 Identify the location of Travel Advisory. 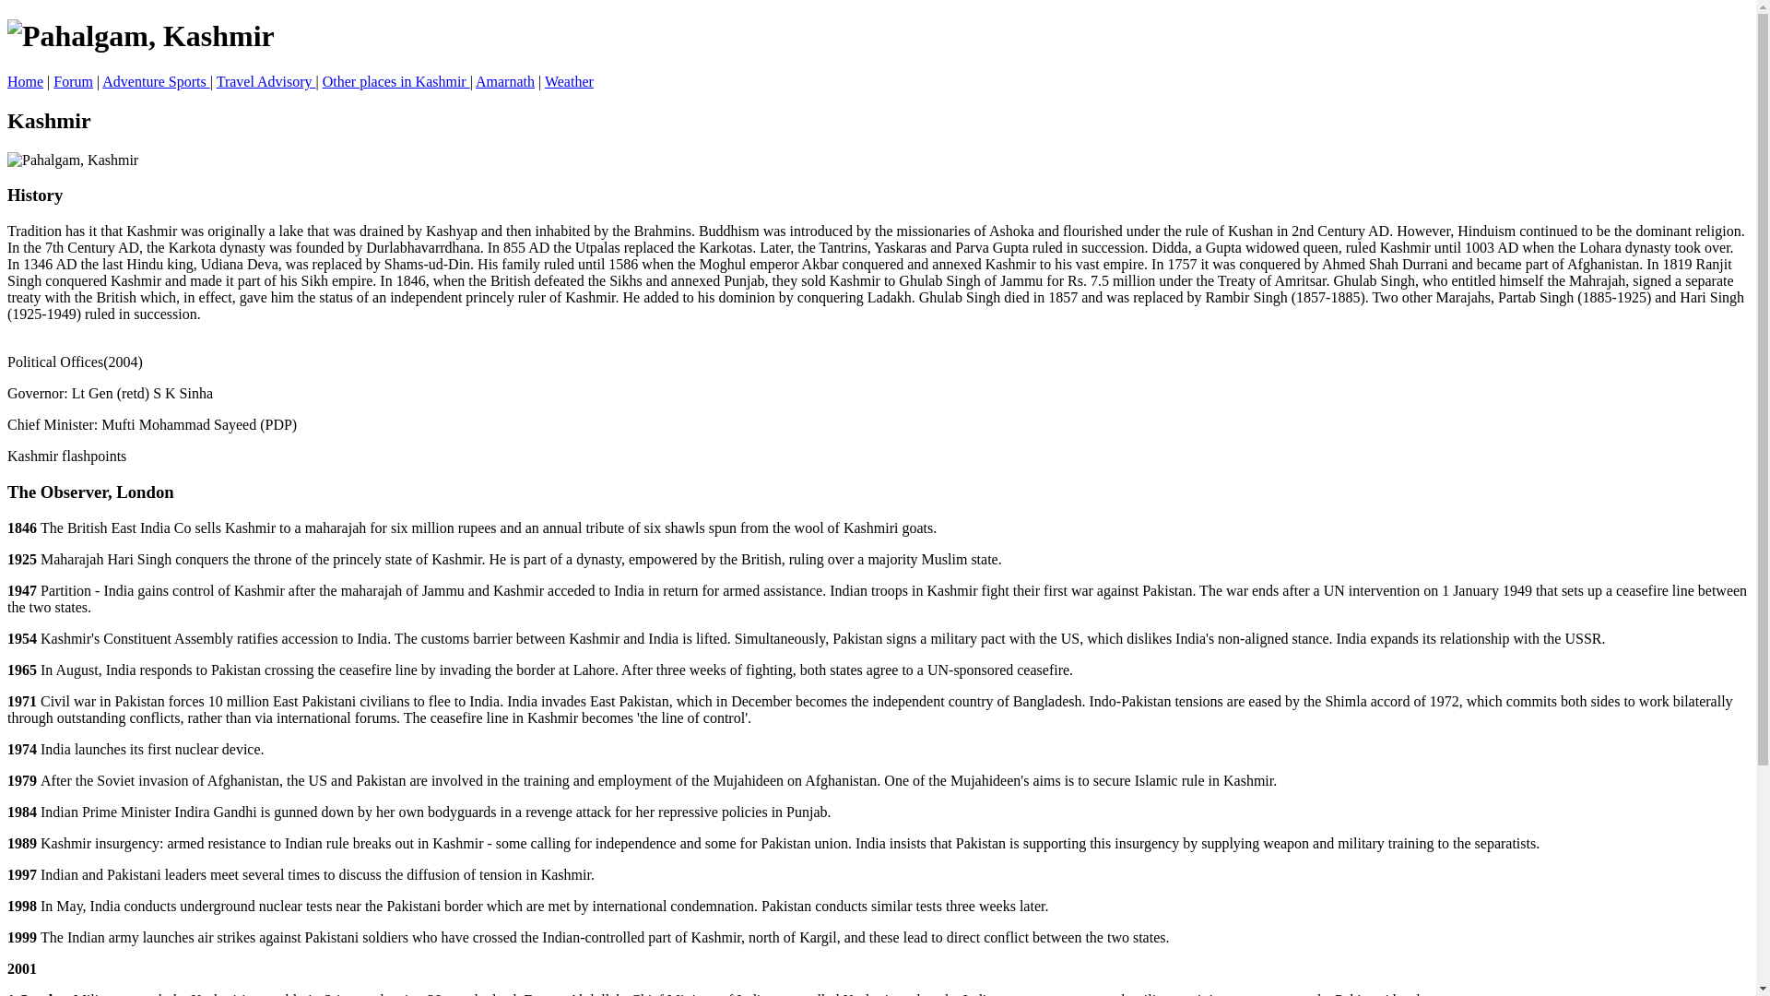
(265, 81).